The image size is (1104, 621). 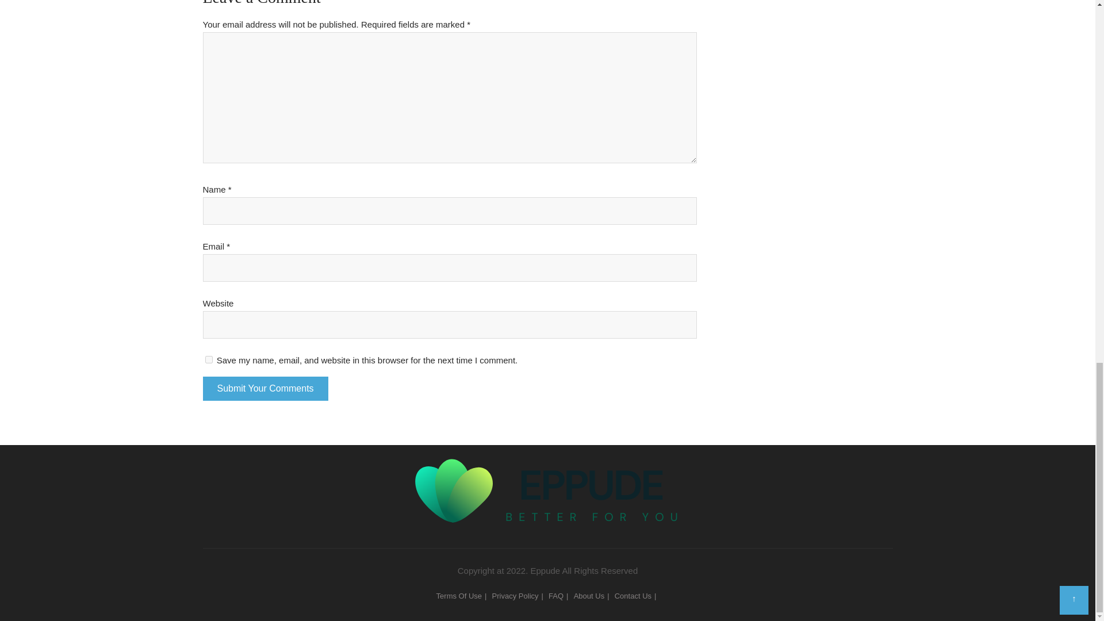 I want to click on Eppude, so click(x=547, y=471).